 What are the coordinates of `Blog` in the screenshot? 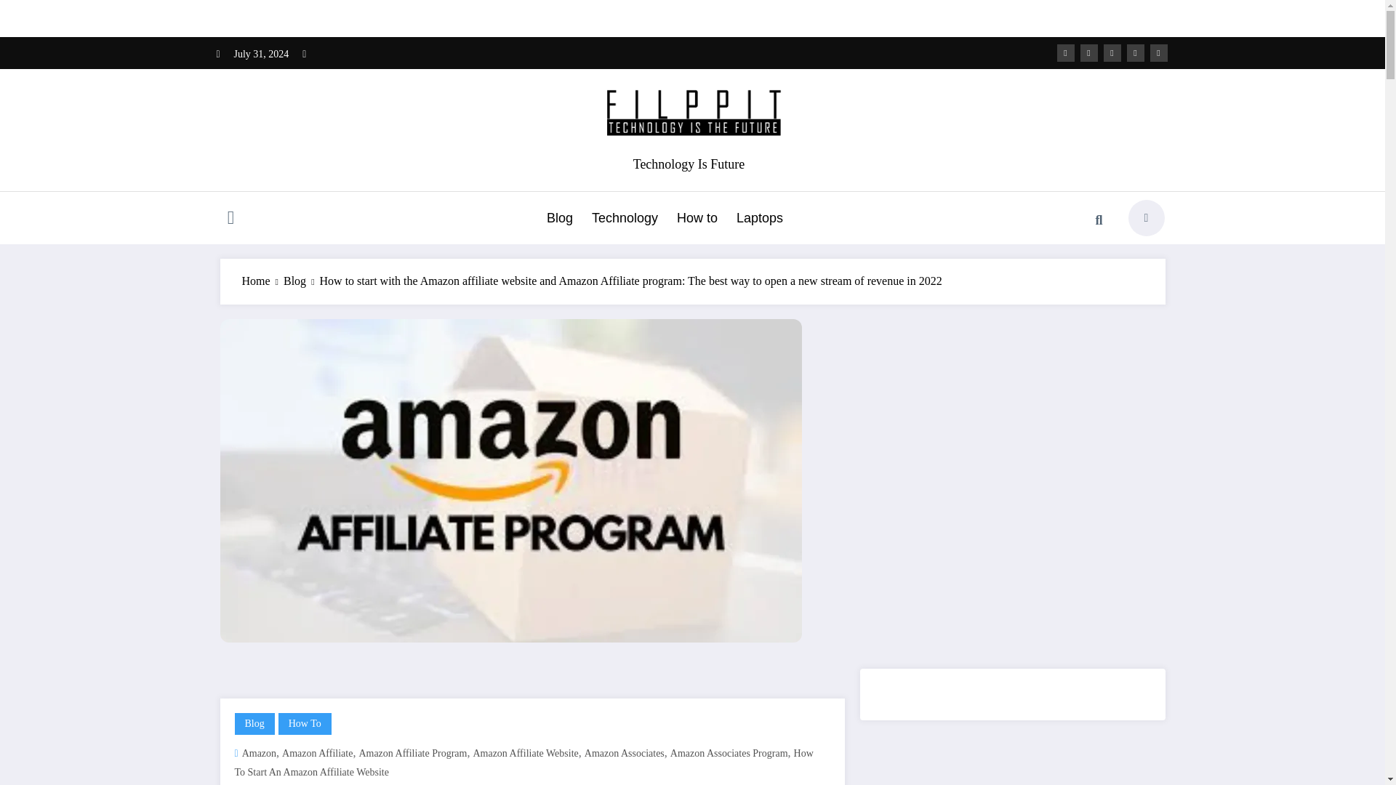 It's located at (294, 281).